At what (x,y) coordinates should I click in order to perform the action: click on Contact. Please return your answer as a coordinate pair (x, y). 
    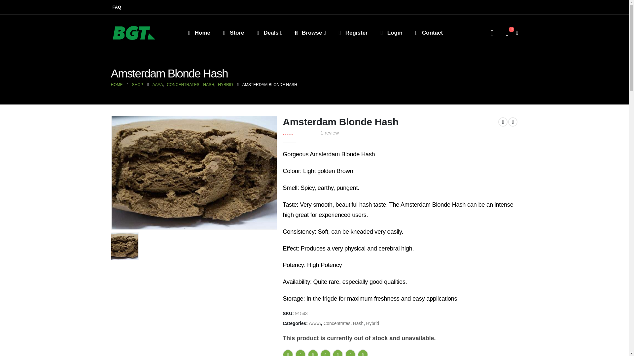
    Looking at the image, I should click on (428, 33).